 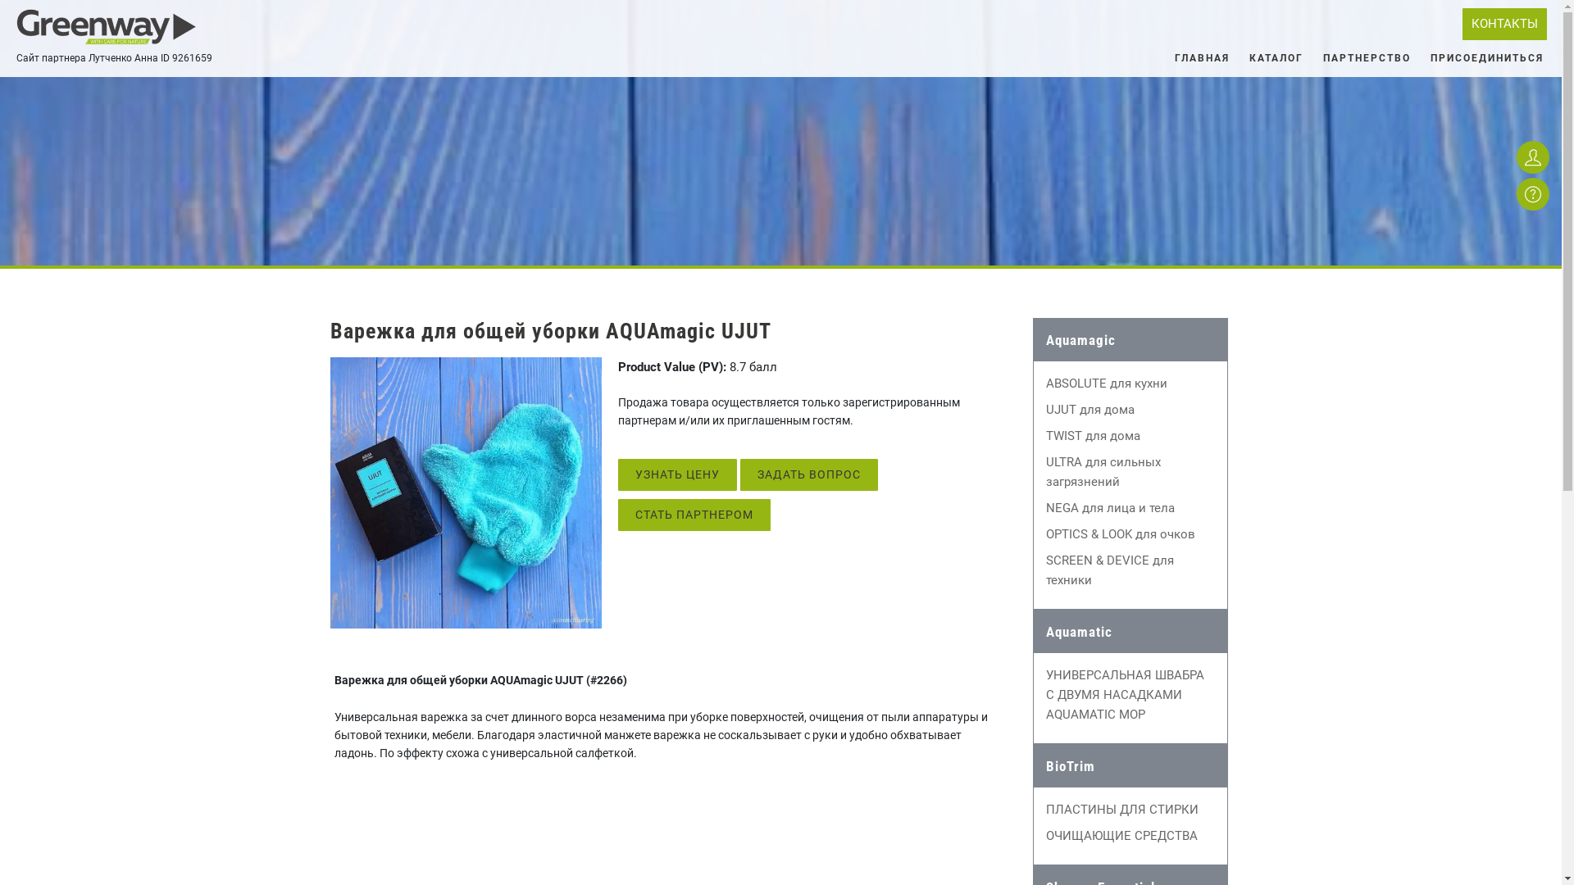 I want to click on Aquamatic, so click(x=1130, y=632).